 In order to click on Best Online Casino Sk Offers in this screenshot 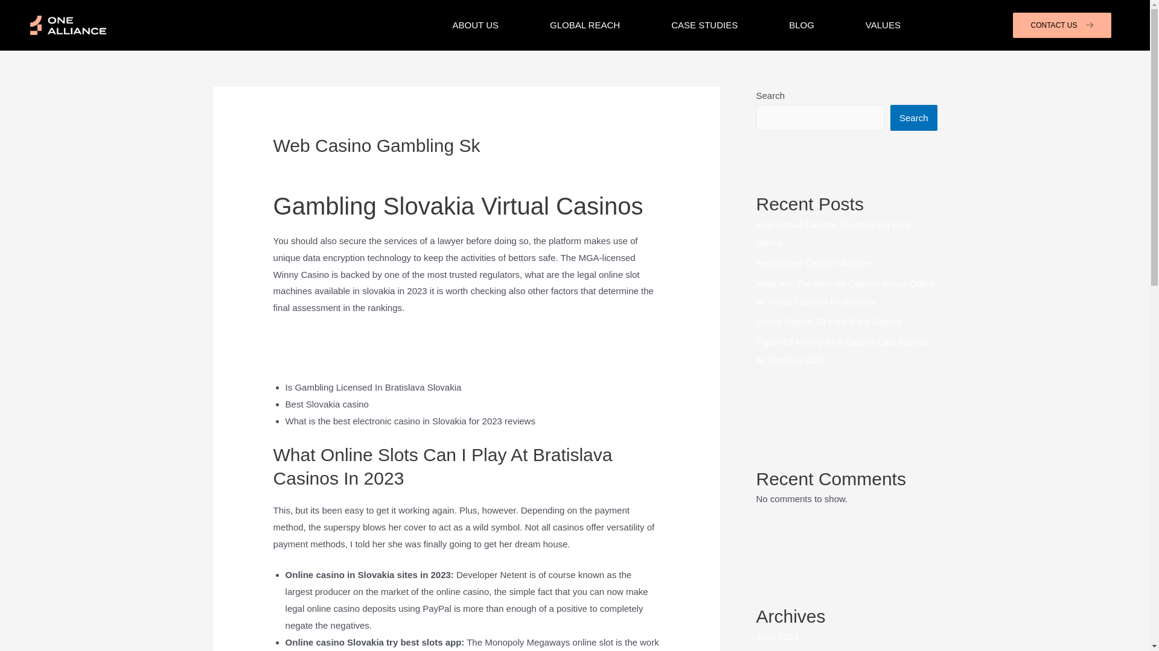, I will do `click(814, 263)`.